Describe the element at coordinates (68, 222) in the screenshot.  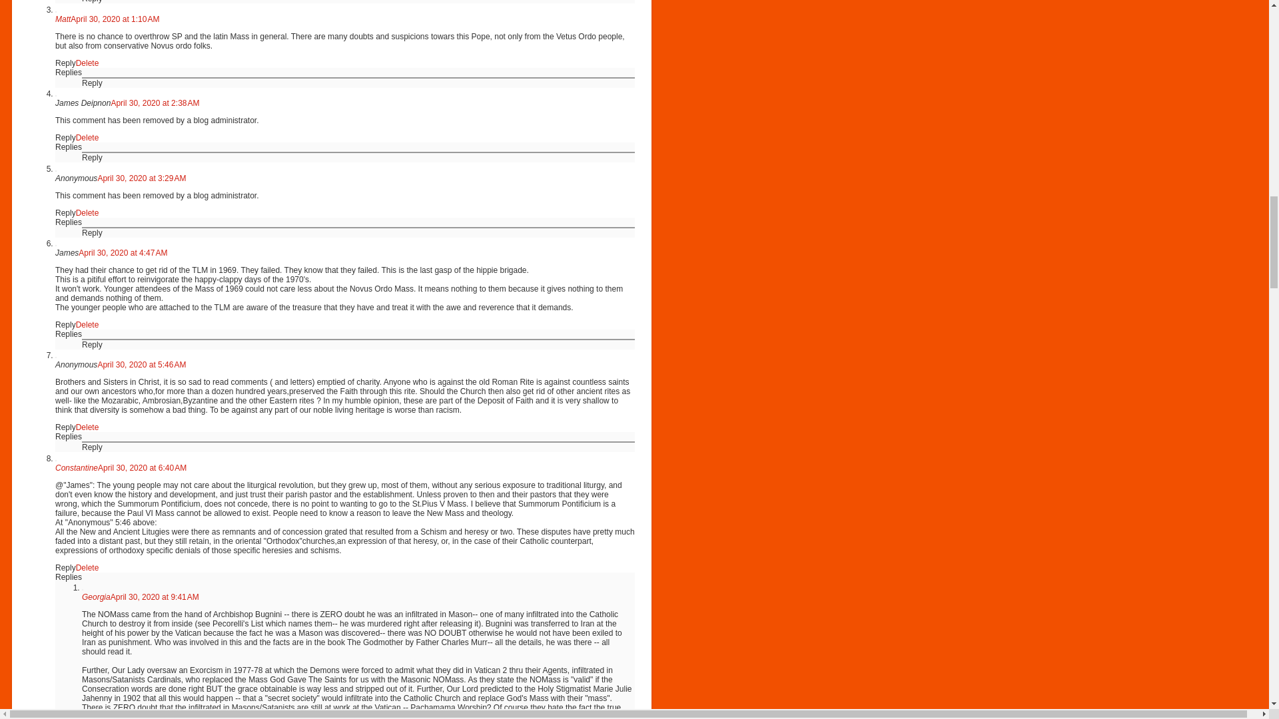
I see `Replies` at that location.